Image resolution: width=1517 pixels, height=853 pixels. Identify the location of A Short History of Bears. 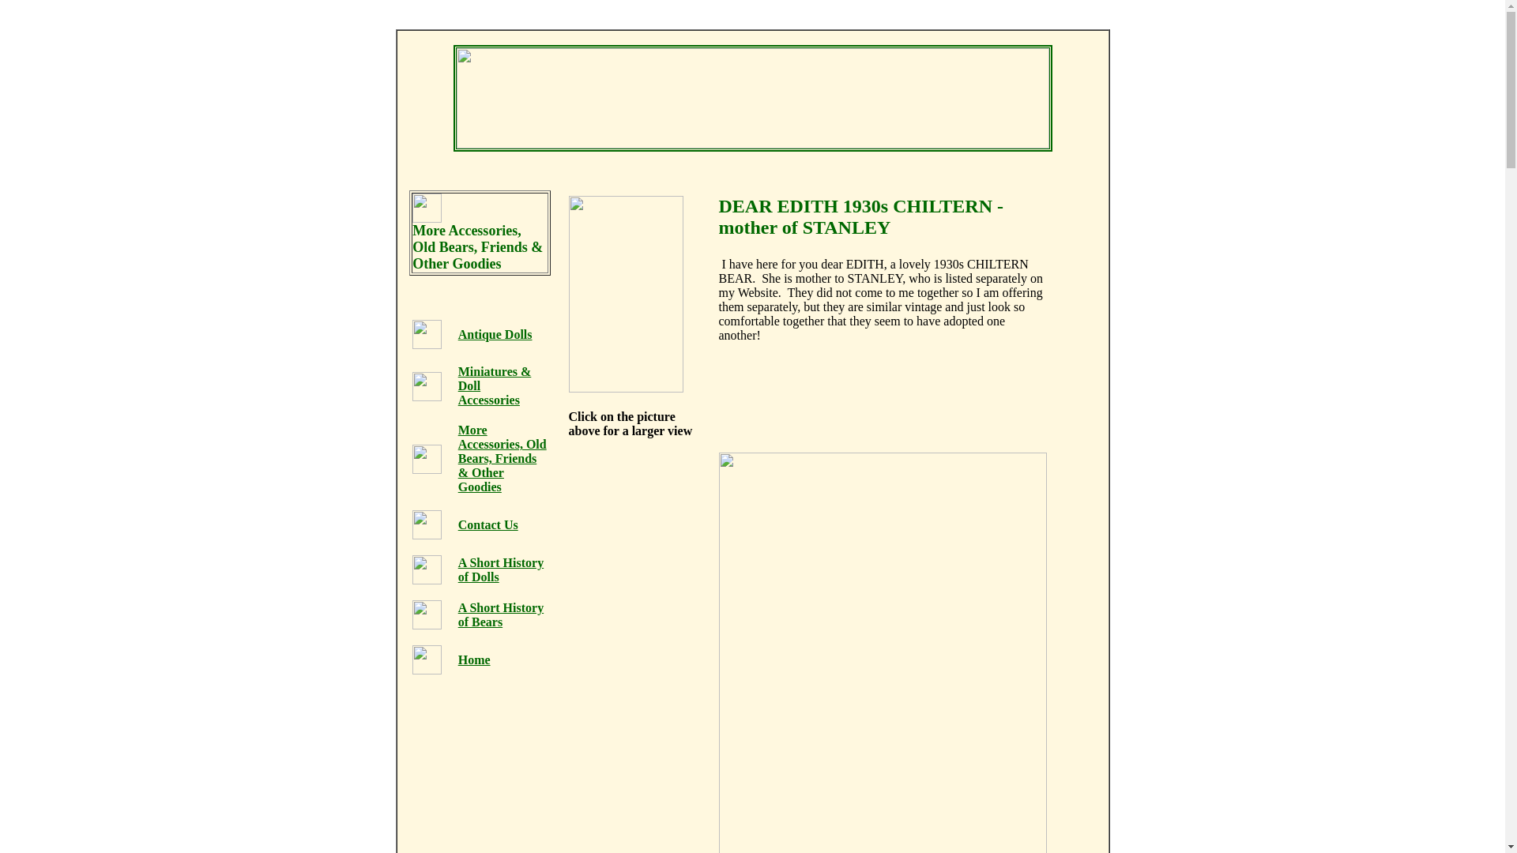
(500, 614).